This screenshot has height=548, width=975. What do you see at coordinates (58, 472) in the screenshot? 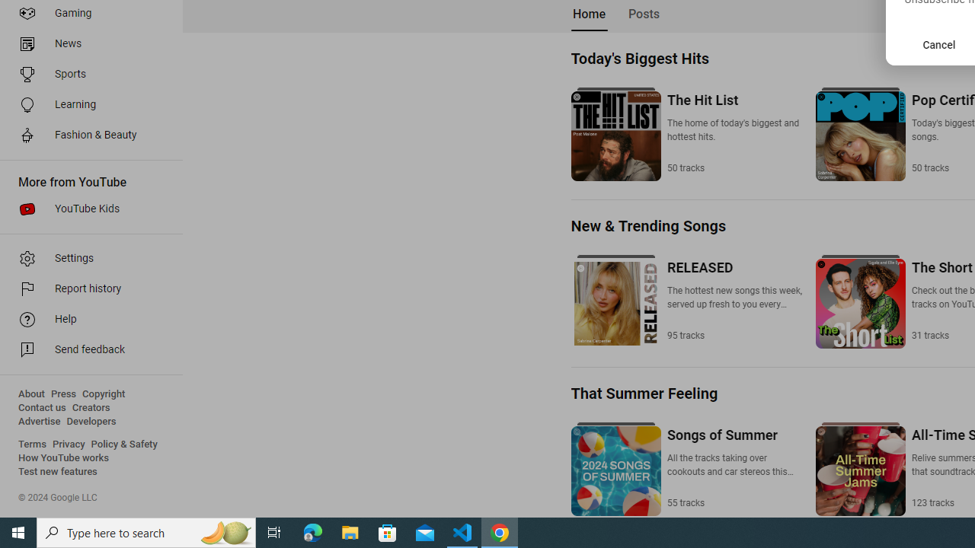
I see `Test new features` at bounding box center [58, 472].